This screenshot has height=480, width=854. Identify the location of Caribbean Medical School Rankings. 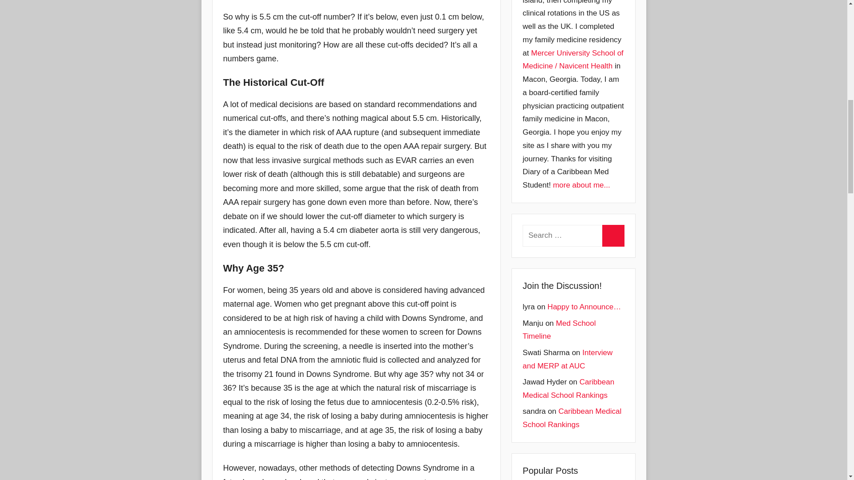
(572, 418).